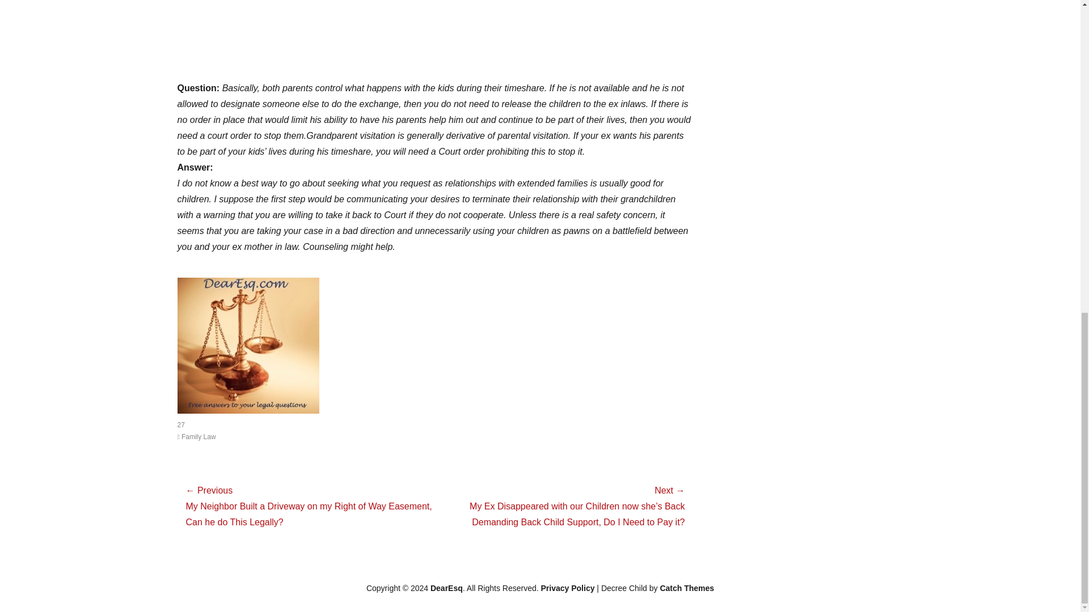  I want to click on Privacy Policy, so click(568, 588).